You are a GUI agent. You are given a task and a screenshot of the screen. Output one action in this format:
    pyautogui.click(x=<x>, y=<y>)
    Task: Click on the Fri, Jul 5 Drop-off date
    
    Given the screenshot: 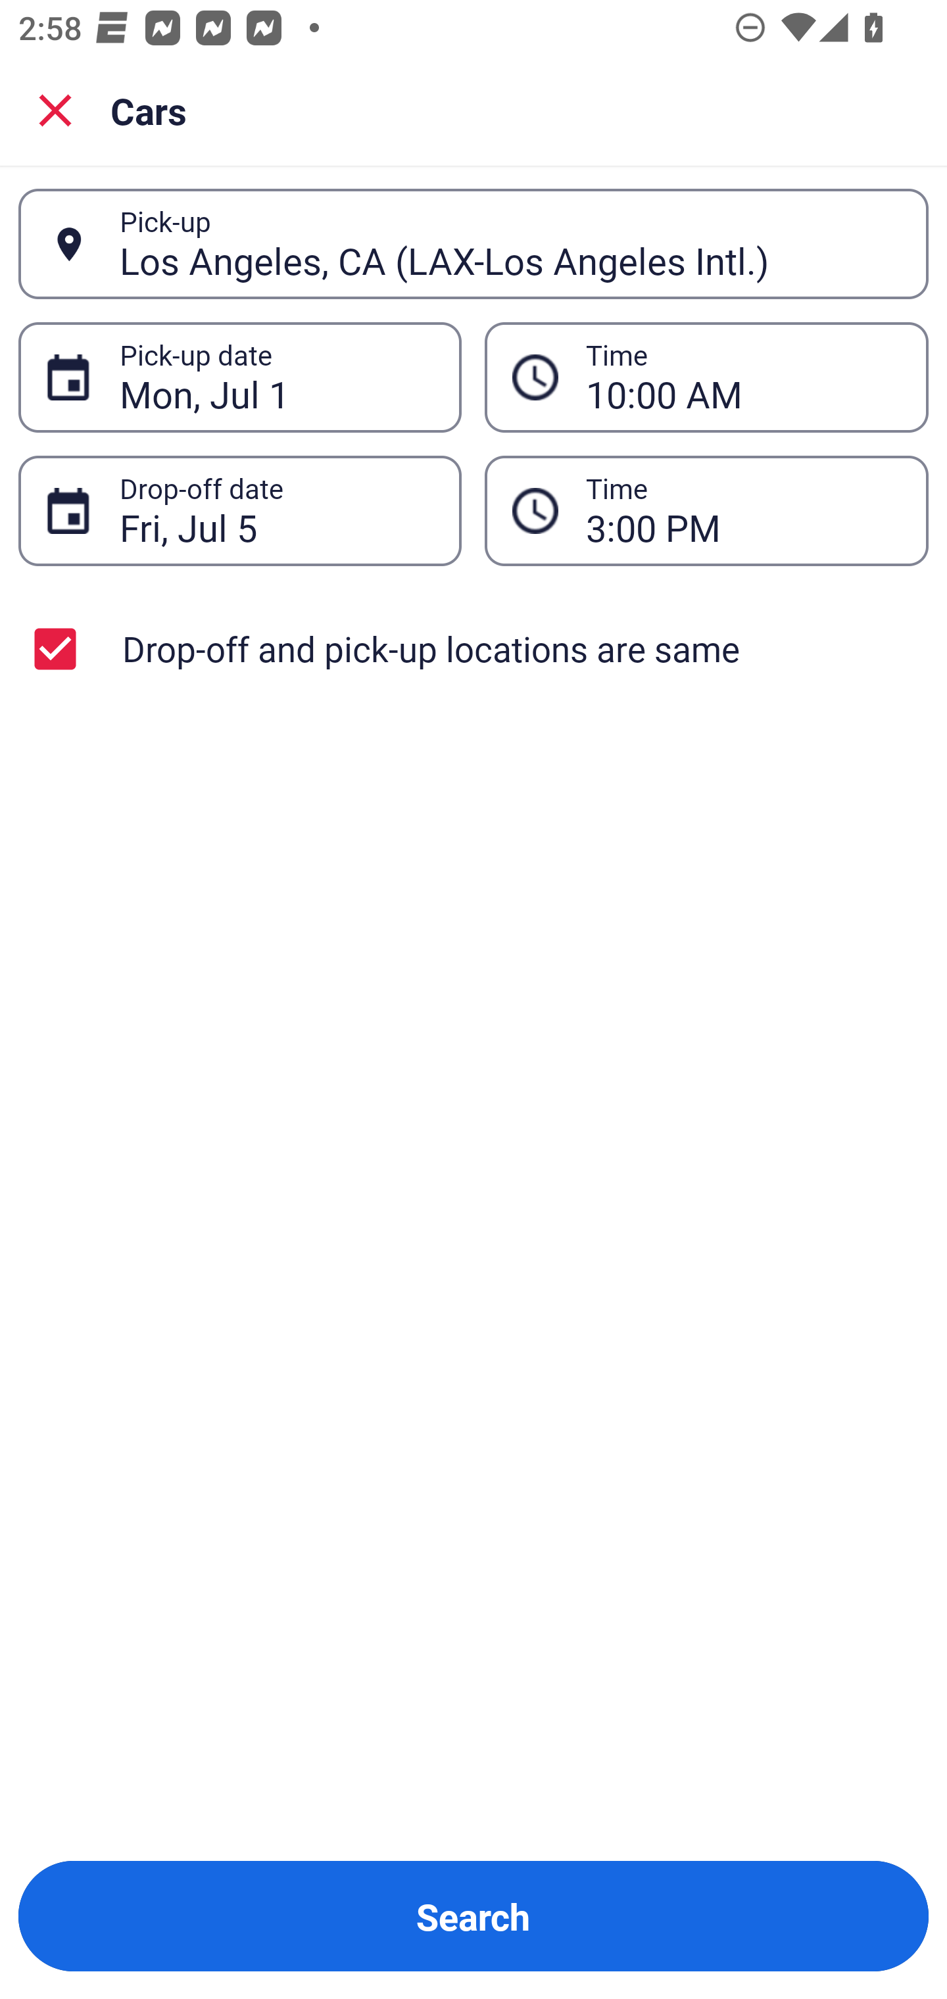 What is the action you would take?
    pyautogui.click(x=239, y=510)
    